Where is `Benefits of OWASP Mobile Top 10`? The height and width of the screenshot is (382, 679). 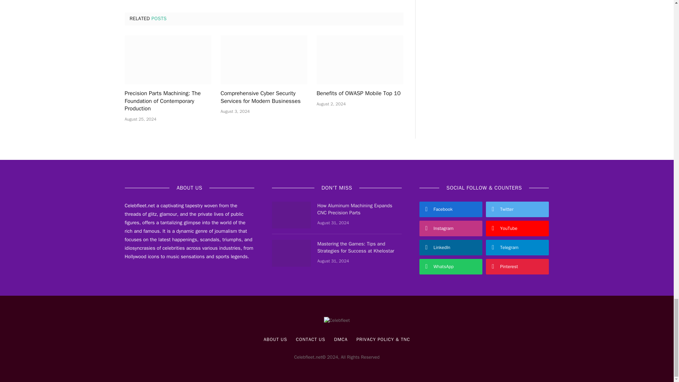 Benefits of OWASP Mobile Top 10 is located at coordinates (360, 93).